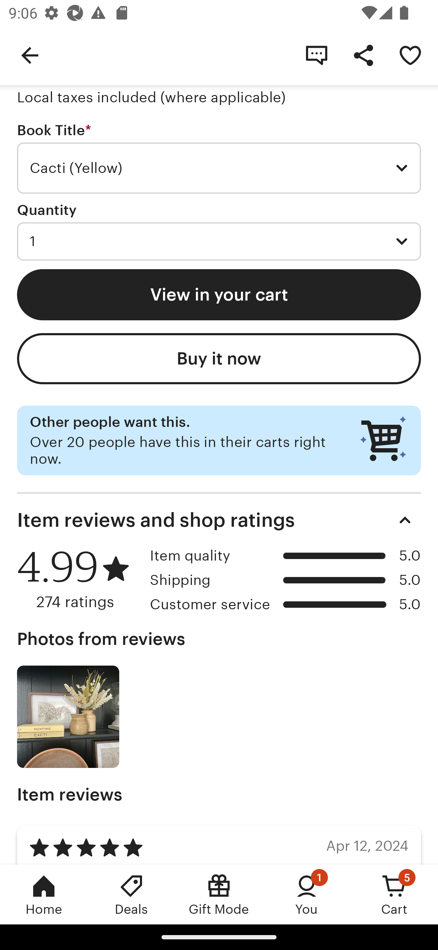 This screenshot has height=950, width=438. I want to click on Deals, so click(131, 894).